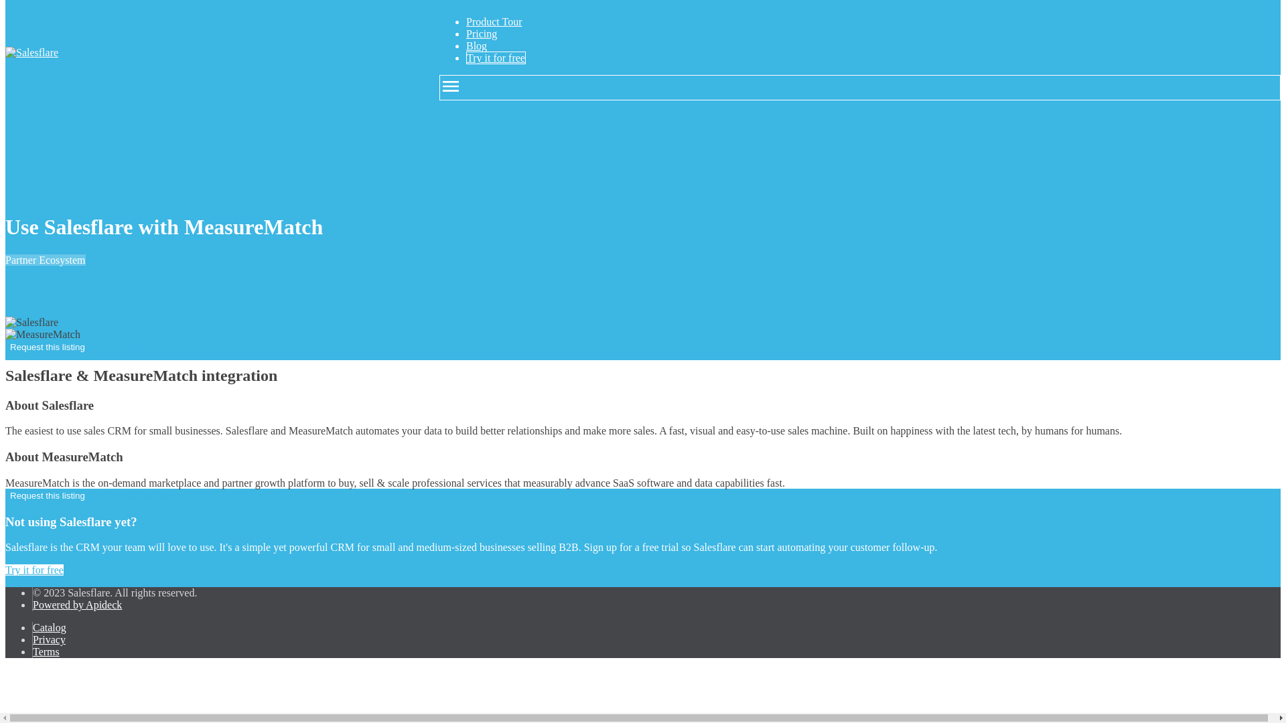 This screenshot has height=723, width=1286. What do you see at coordinates (49, 640) in the screenshot?
I see `Privacy` at bounding box center [49, 640].